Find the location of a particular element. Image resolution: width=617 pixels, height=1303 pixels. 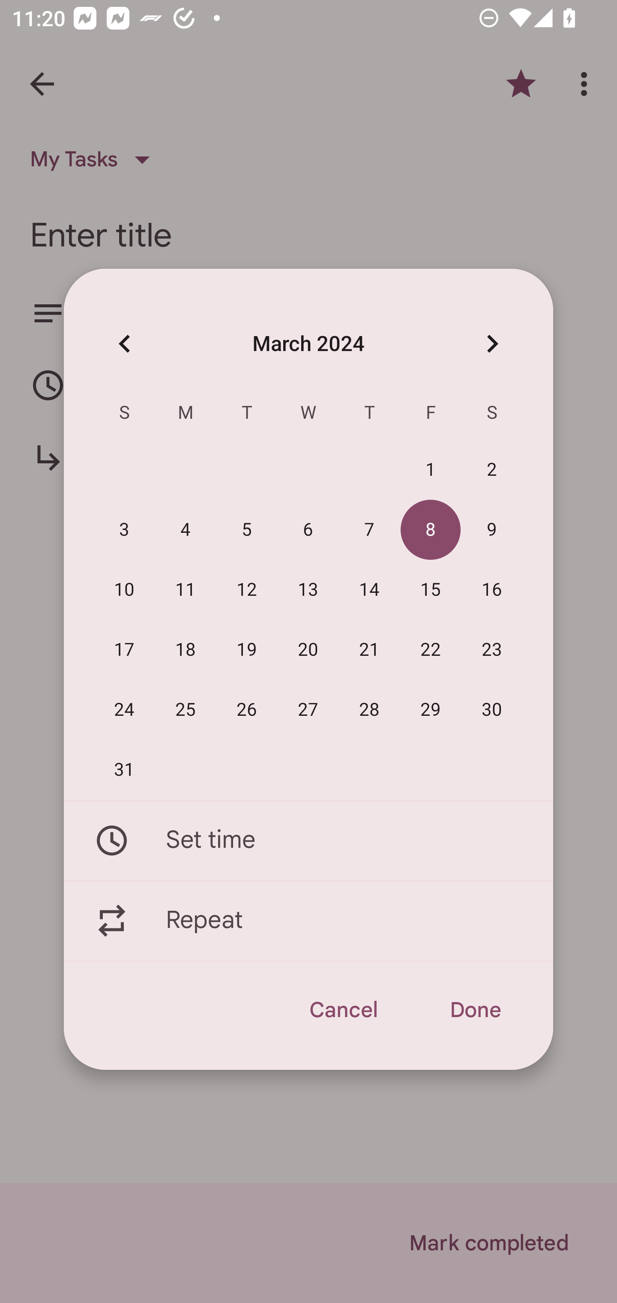

3 03 March 2024 is located at coordinates (124, 530).